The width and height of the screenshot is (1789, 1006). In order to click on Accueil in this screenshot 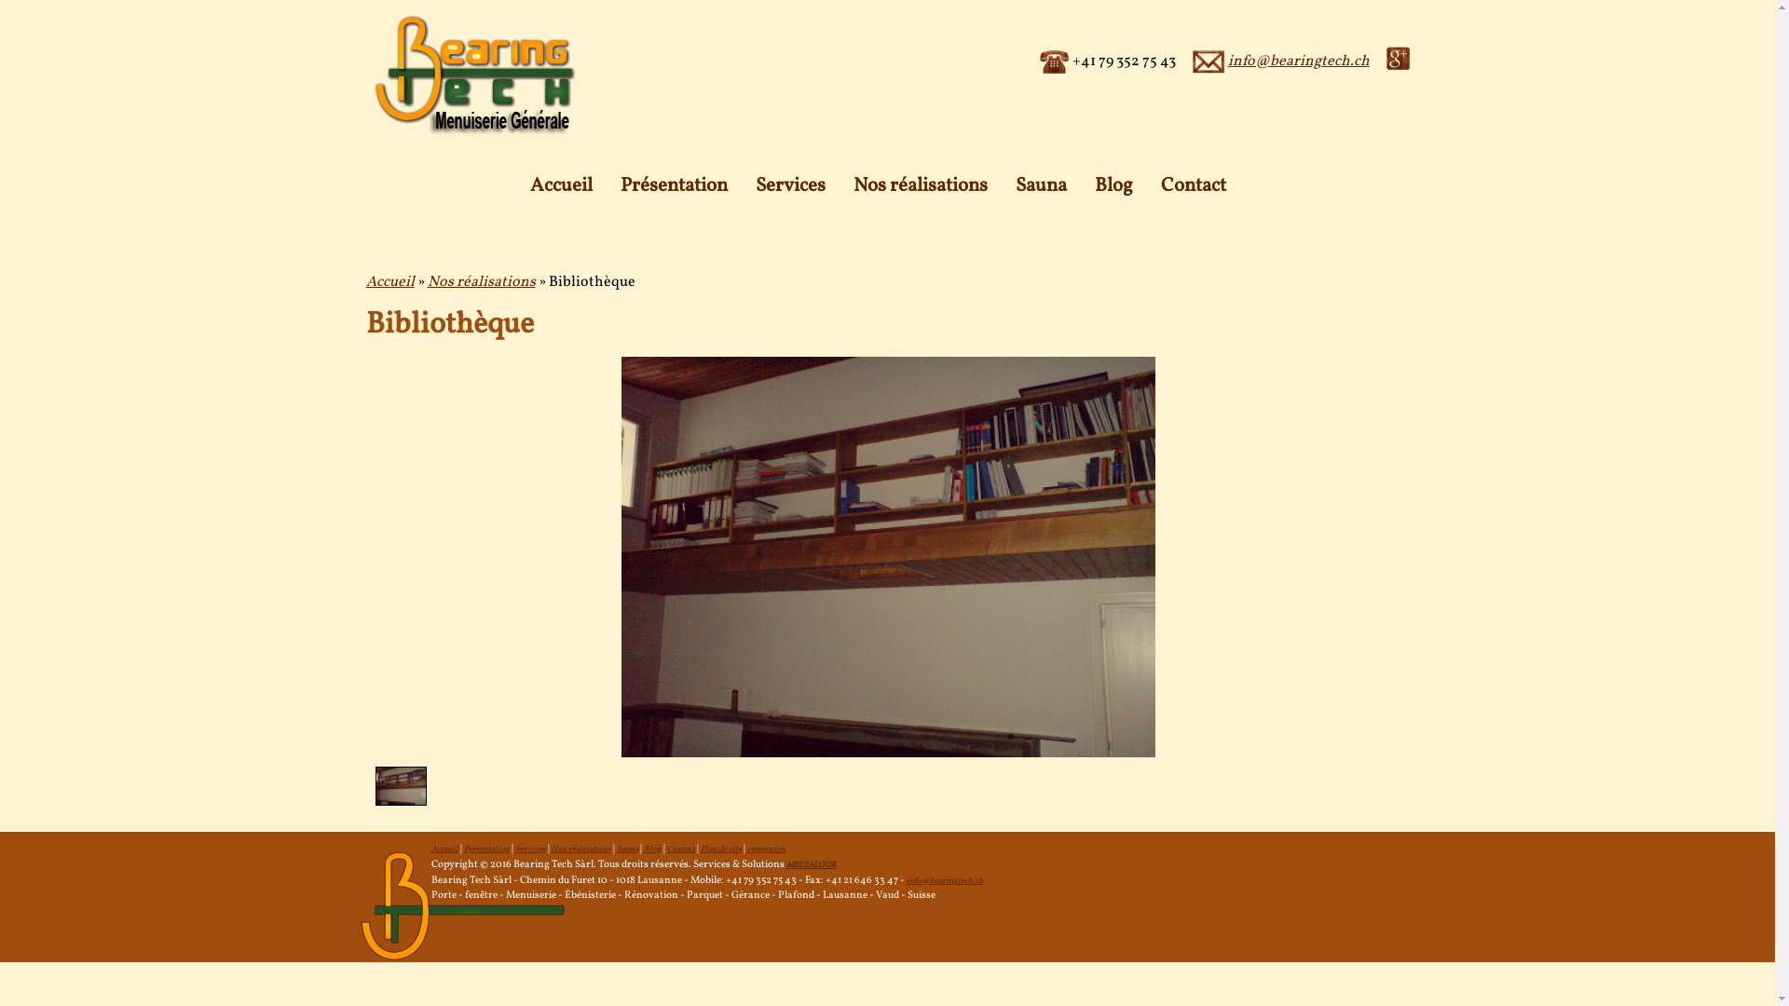, I will do `click(444, 849)`.